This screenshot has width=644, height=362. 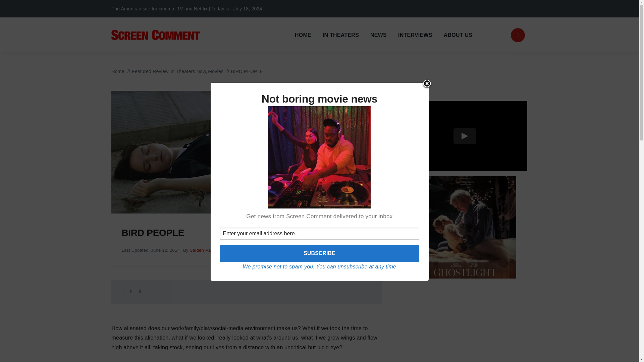 What do you see at coordinates (319, 253) in the screenshot?
I see `Subscribe` at bounding box center [319, 253].